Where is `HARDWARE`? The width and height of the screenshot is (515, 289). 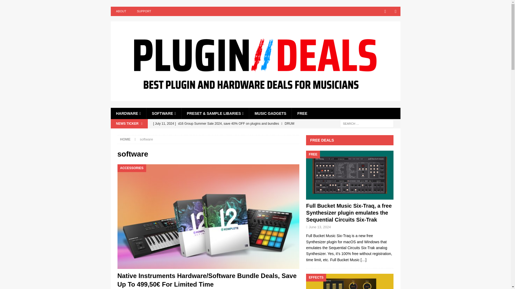
HARDWARE is located at coordinates (128, 113).